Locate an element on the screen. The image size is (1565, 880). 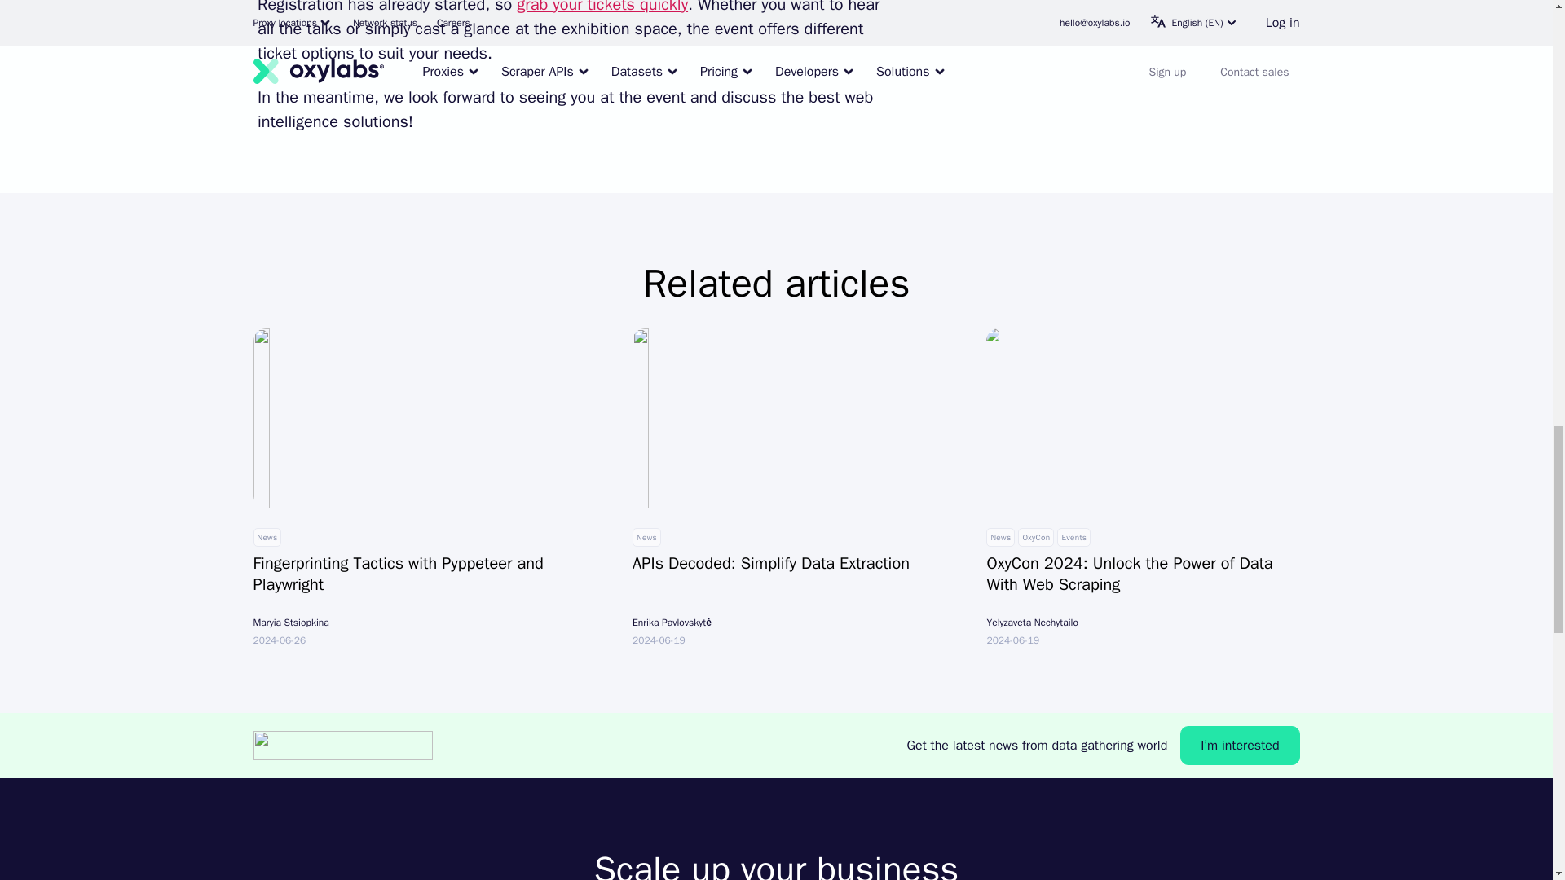
OxyCon 2024: Unlock the Power of Data With Web Scraping is located at coordinates (1142, 577).